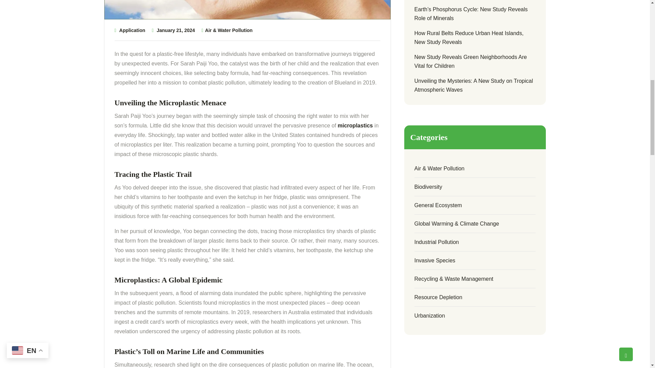 The image size is (655, 368). Describe the element at coordinates (475, 38) in the screenshot. I see `How Rural Belts Reduce Urban Heat Islands, New Study Reveals` at that location.